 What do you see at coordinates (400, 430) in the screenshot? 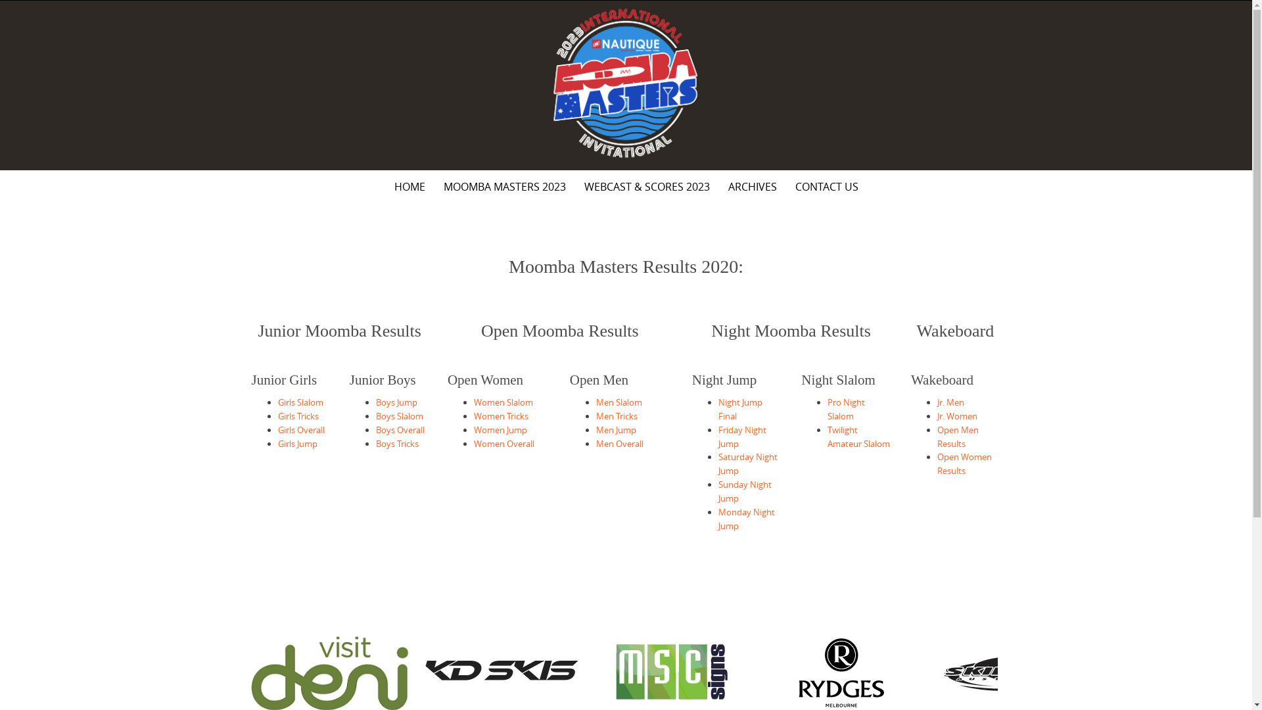
I see `Boys Overall` at bounding box center [400, 430].